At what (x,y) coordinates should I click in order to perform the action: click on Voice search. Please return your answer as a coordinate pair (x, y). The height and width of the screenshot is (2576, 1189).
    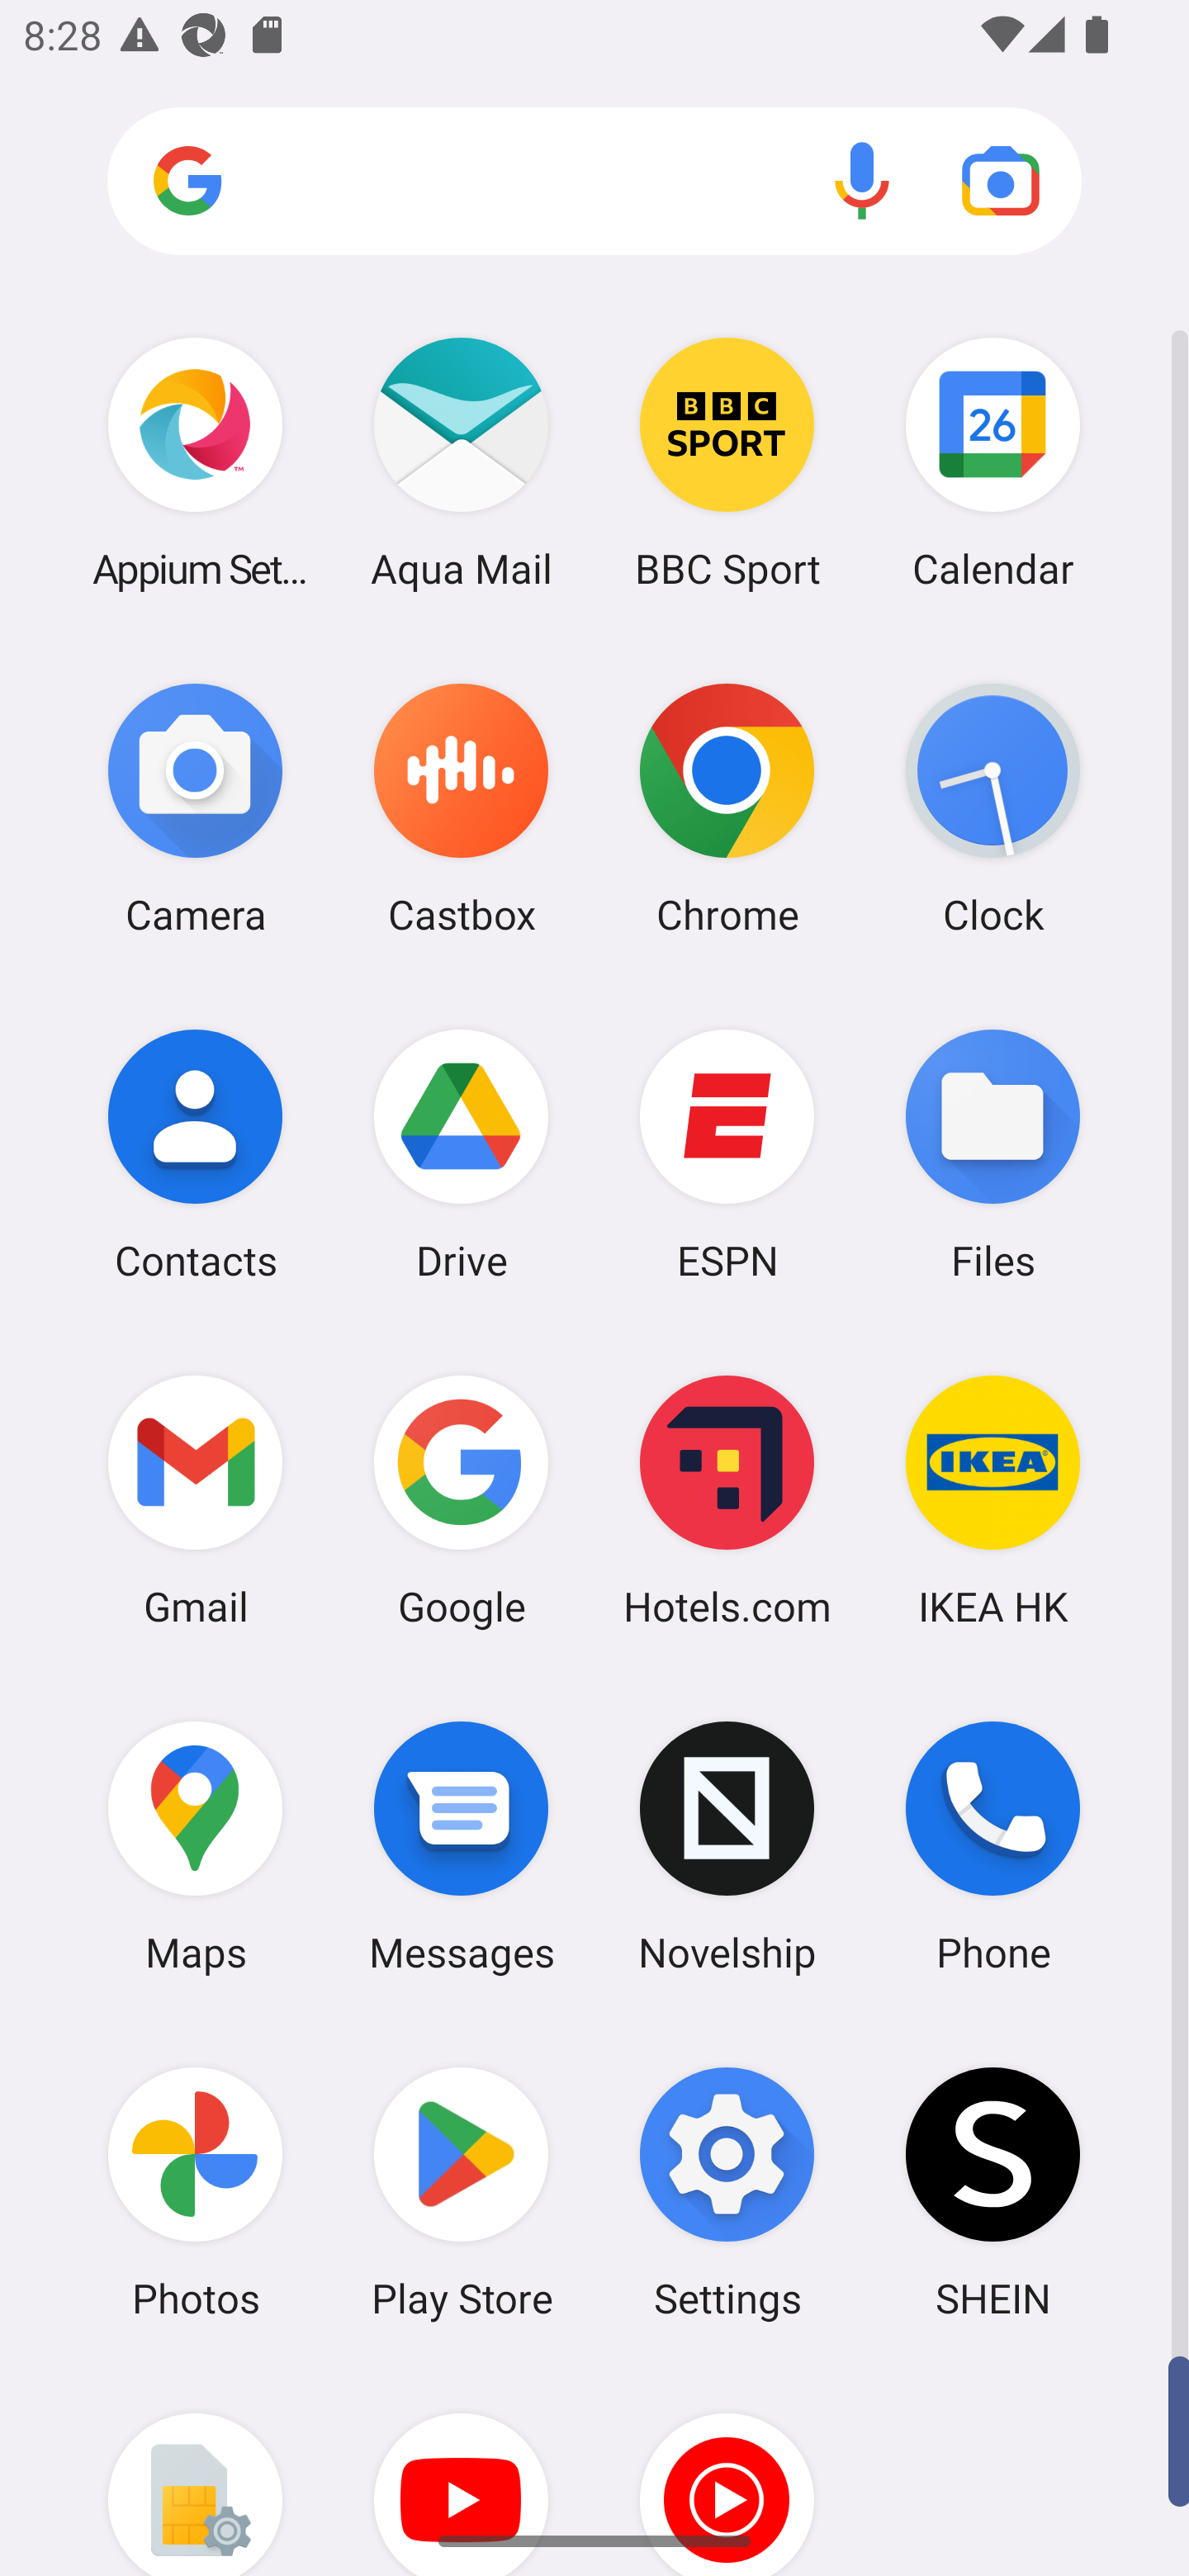
    Looking at the image, I should click on (862, 180).